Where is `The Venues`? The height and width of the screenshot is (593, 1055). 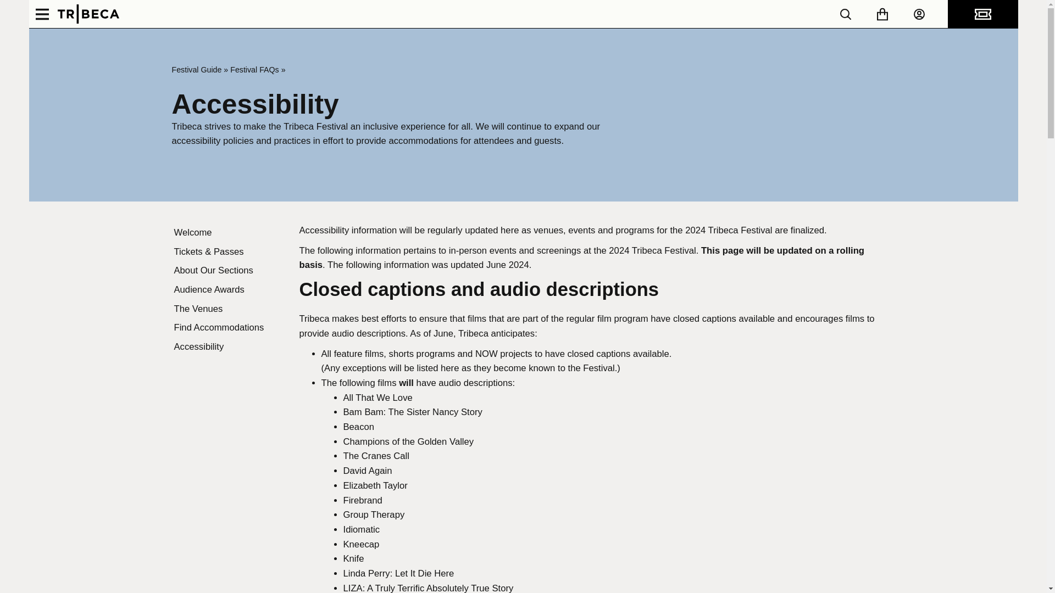 The Venues is located at coordinates (229, 310).